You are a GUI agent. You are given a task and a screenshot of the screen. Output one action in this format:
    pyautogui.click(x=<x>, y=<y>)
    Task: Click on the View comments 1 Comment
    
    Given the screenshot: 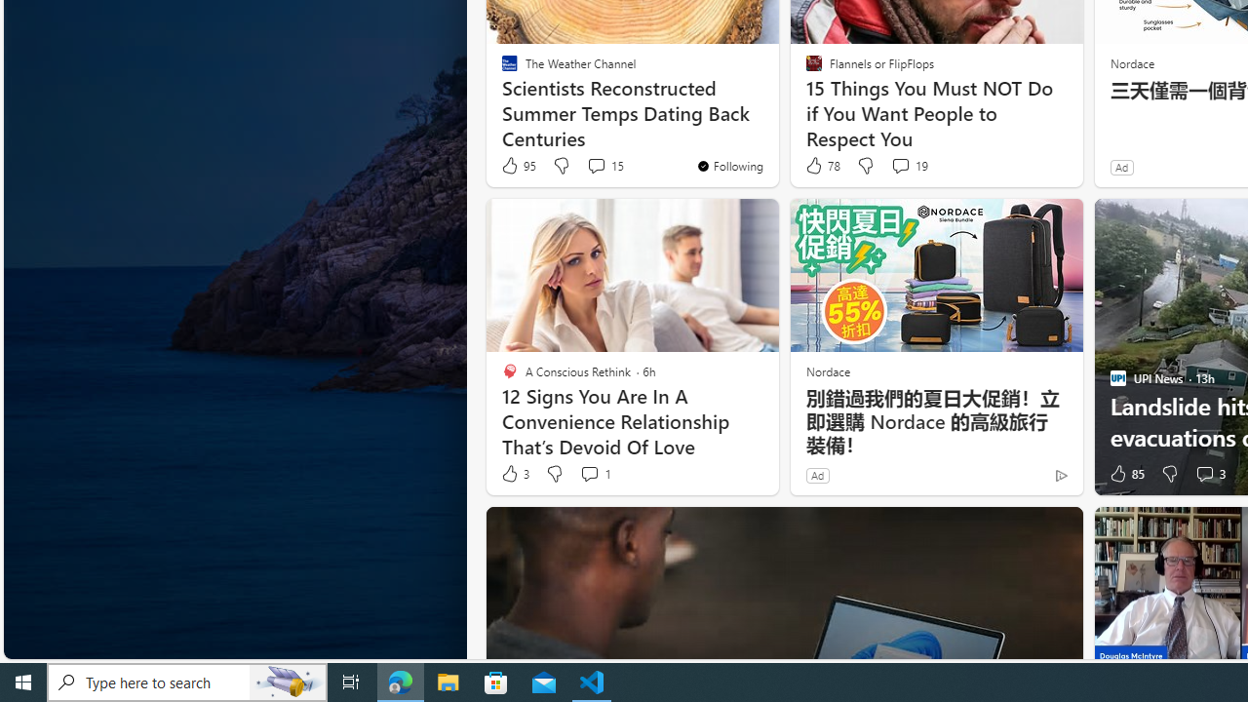 What is the action you would take?
    pyautogui.click(x=589, y=474)
    